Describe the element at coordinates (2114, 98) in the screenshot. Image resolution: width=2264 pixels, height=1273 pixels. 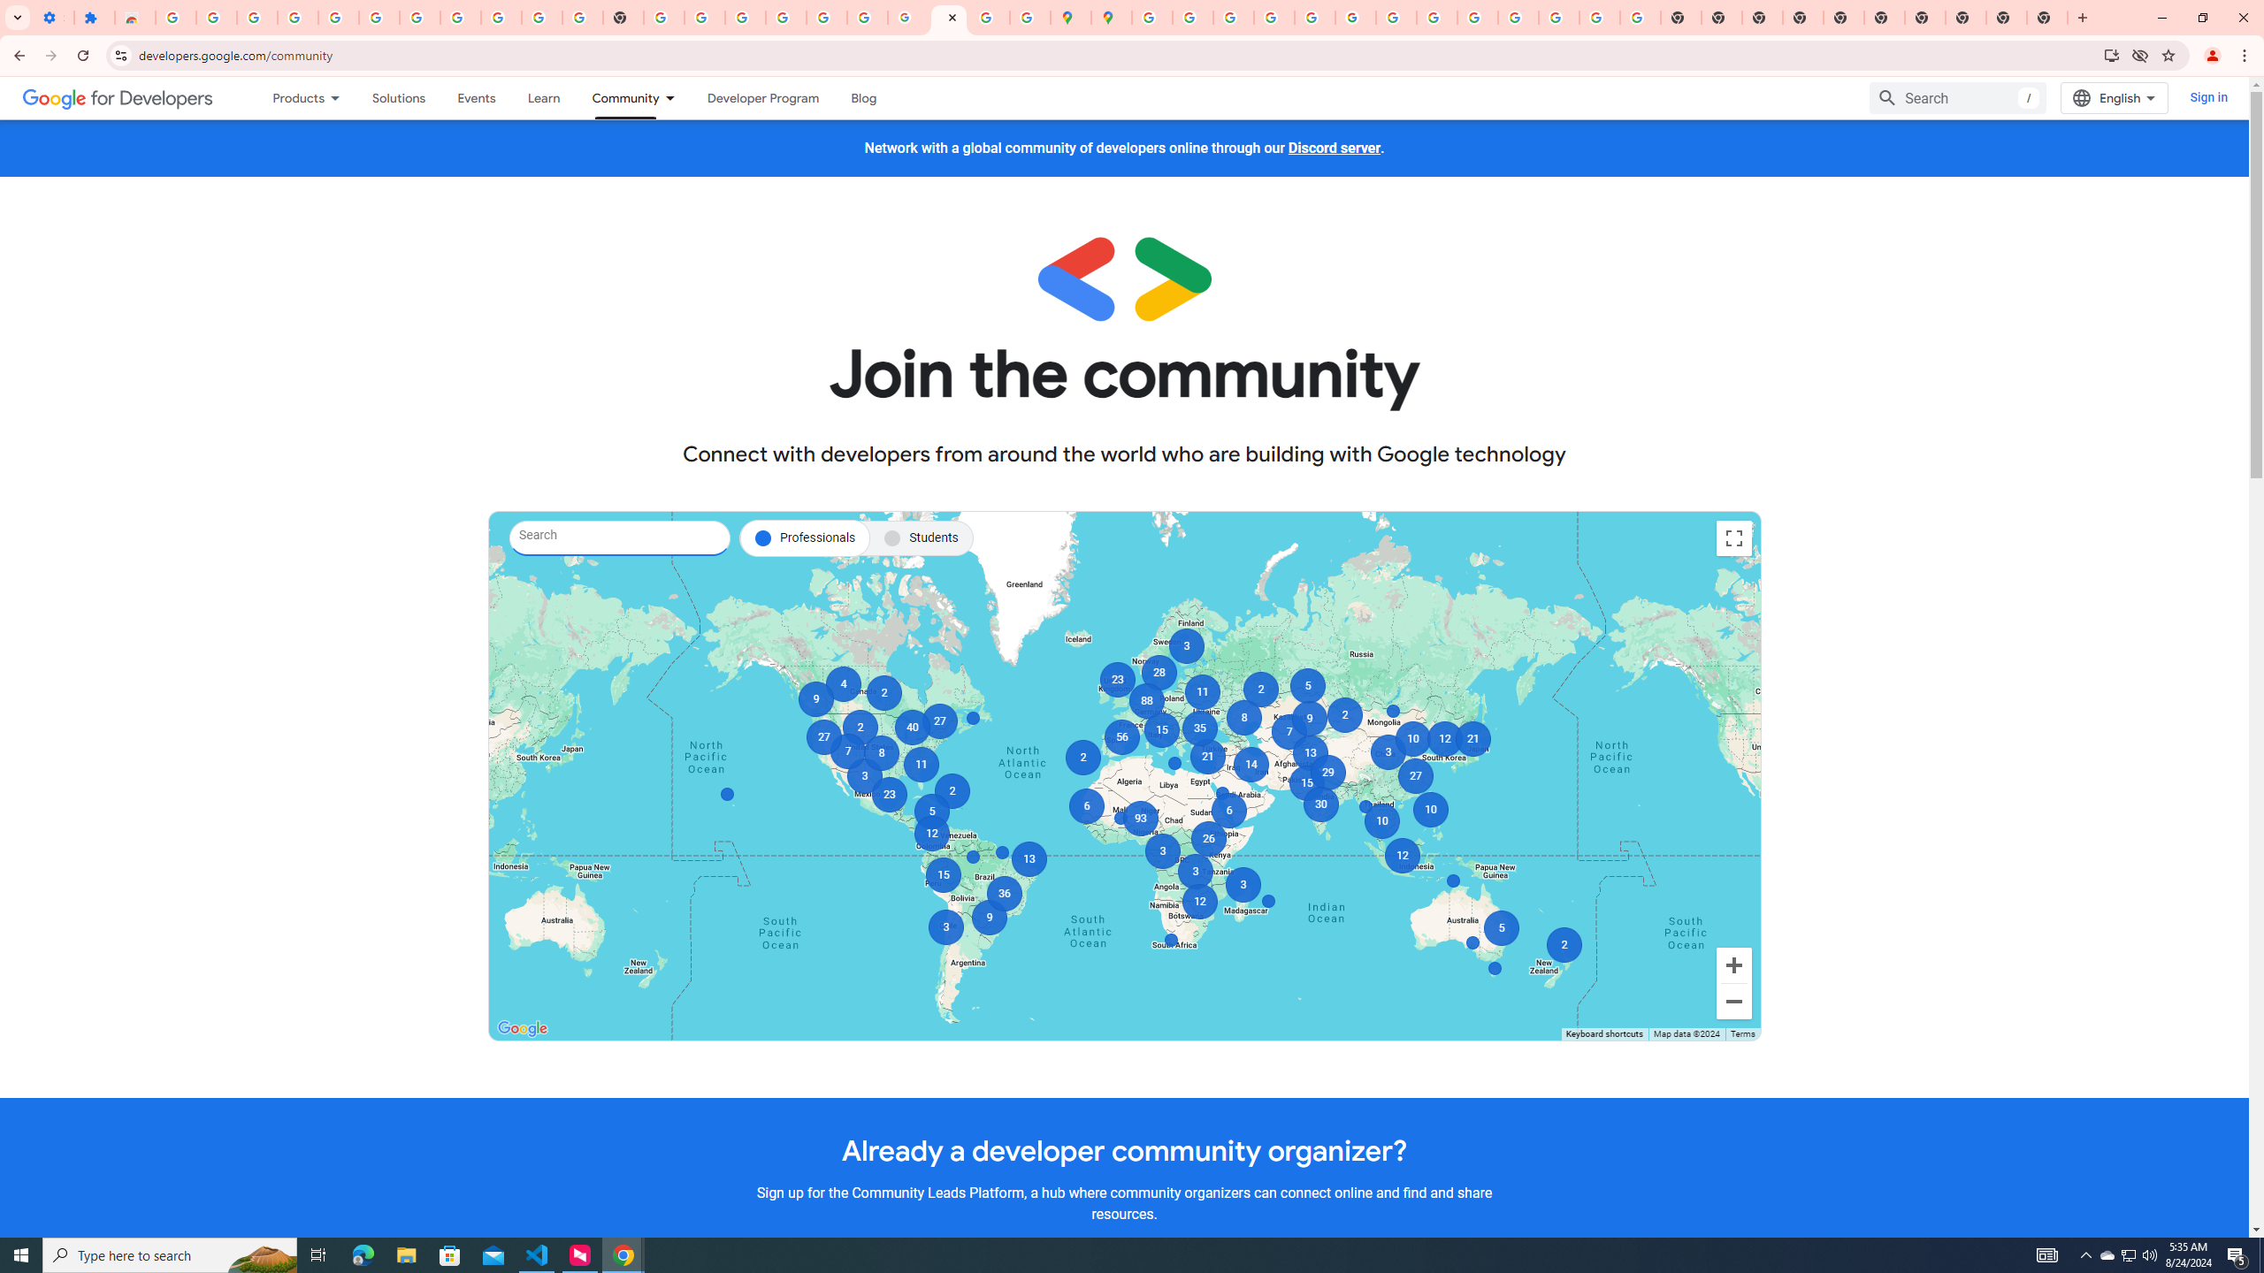
I see `English` at that location.